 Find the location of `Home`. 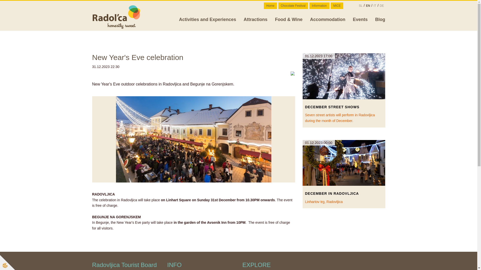

Home is located at coordinates (270, 5).